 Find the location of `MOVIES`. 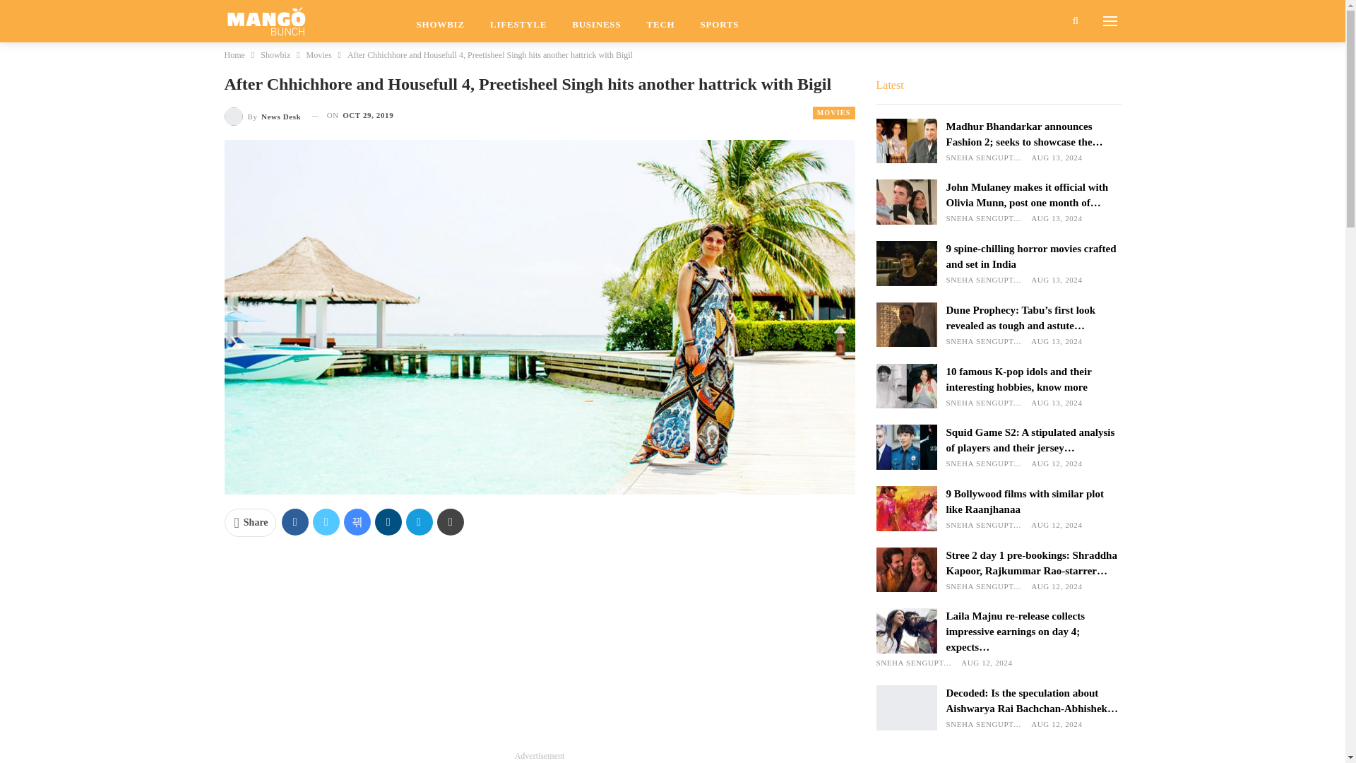

MOVIES is located at coordinates (833, 113).